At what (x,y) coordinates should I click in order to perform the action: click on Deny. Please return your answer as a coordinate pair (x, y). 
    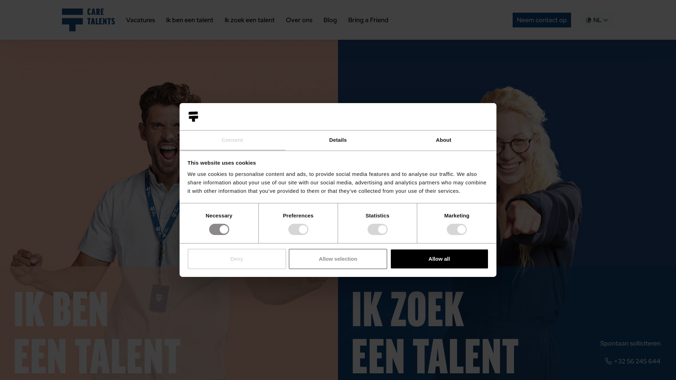
    Looking at the image, I should click on (237, 259).